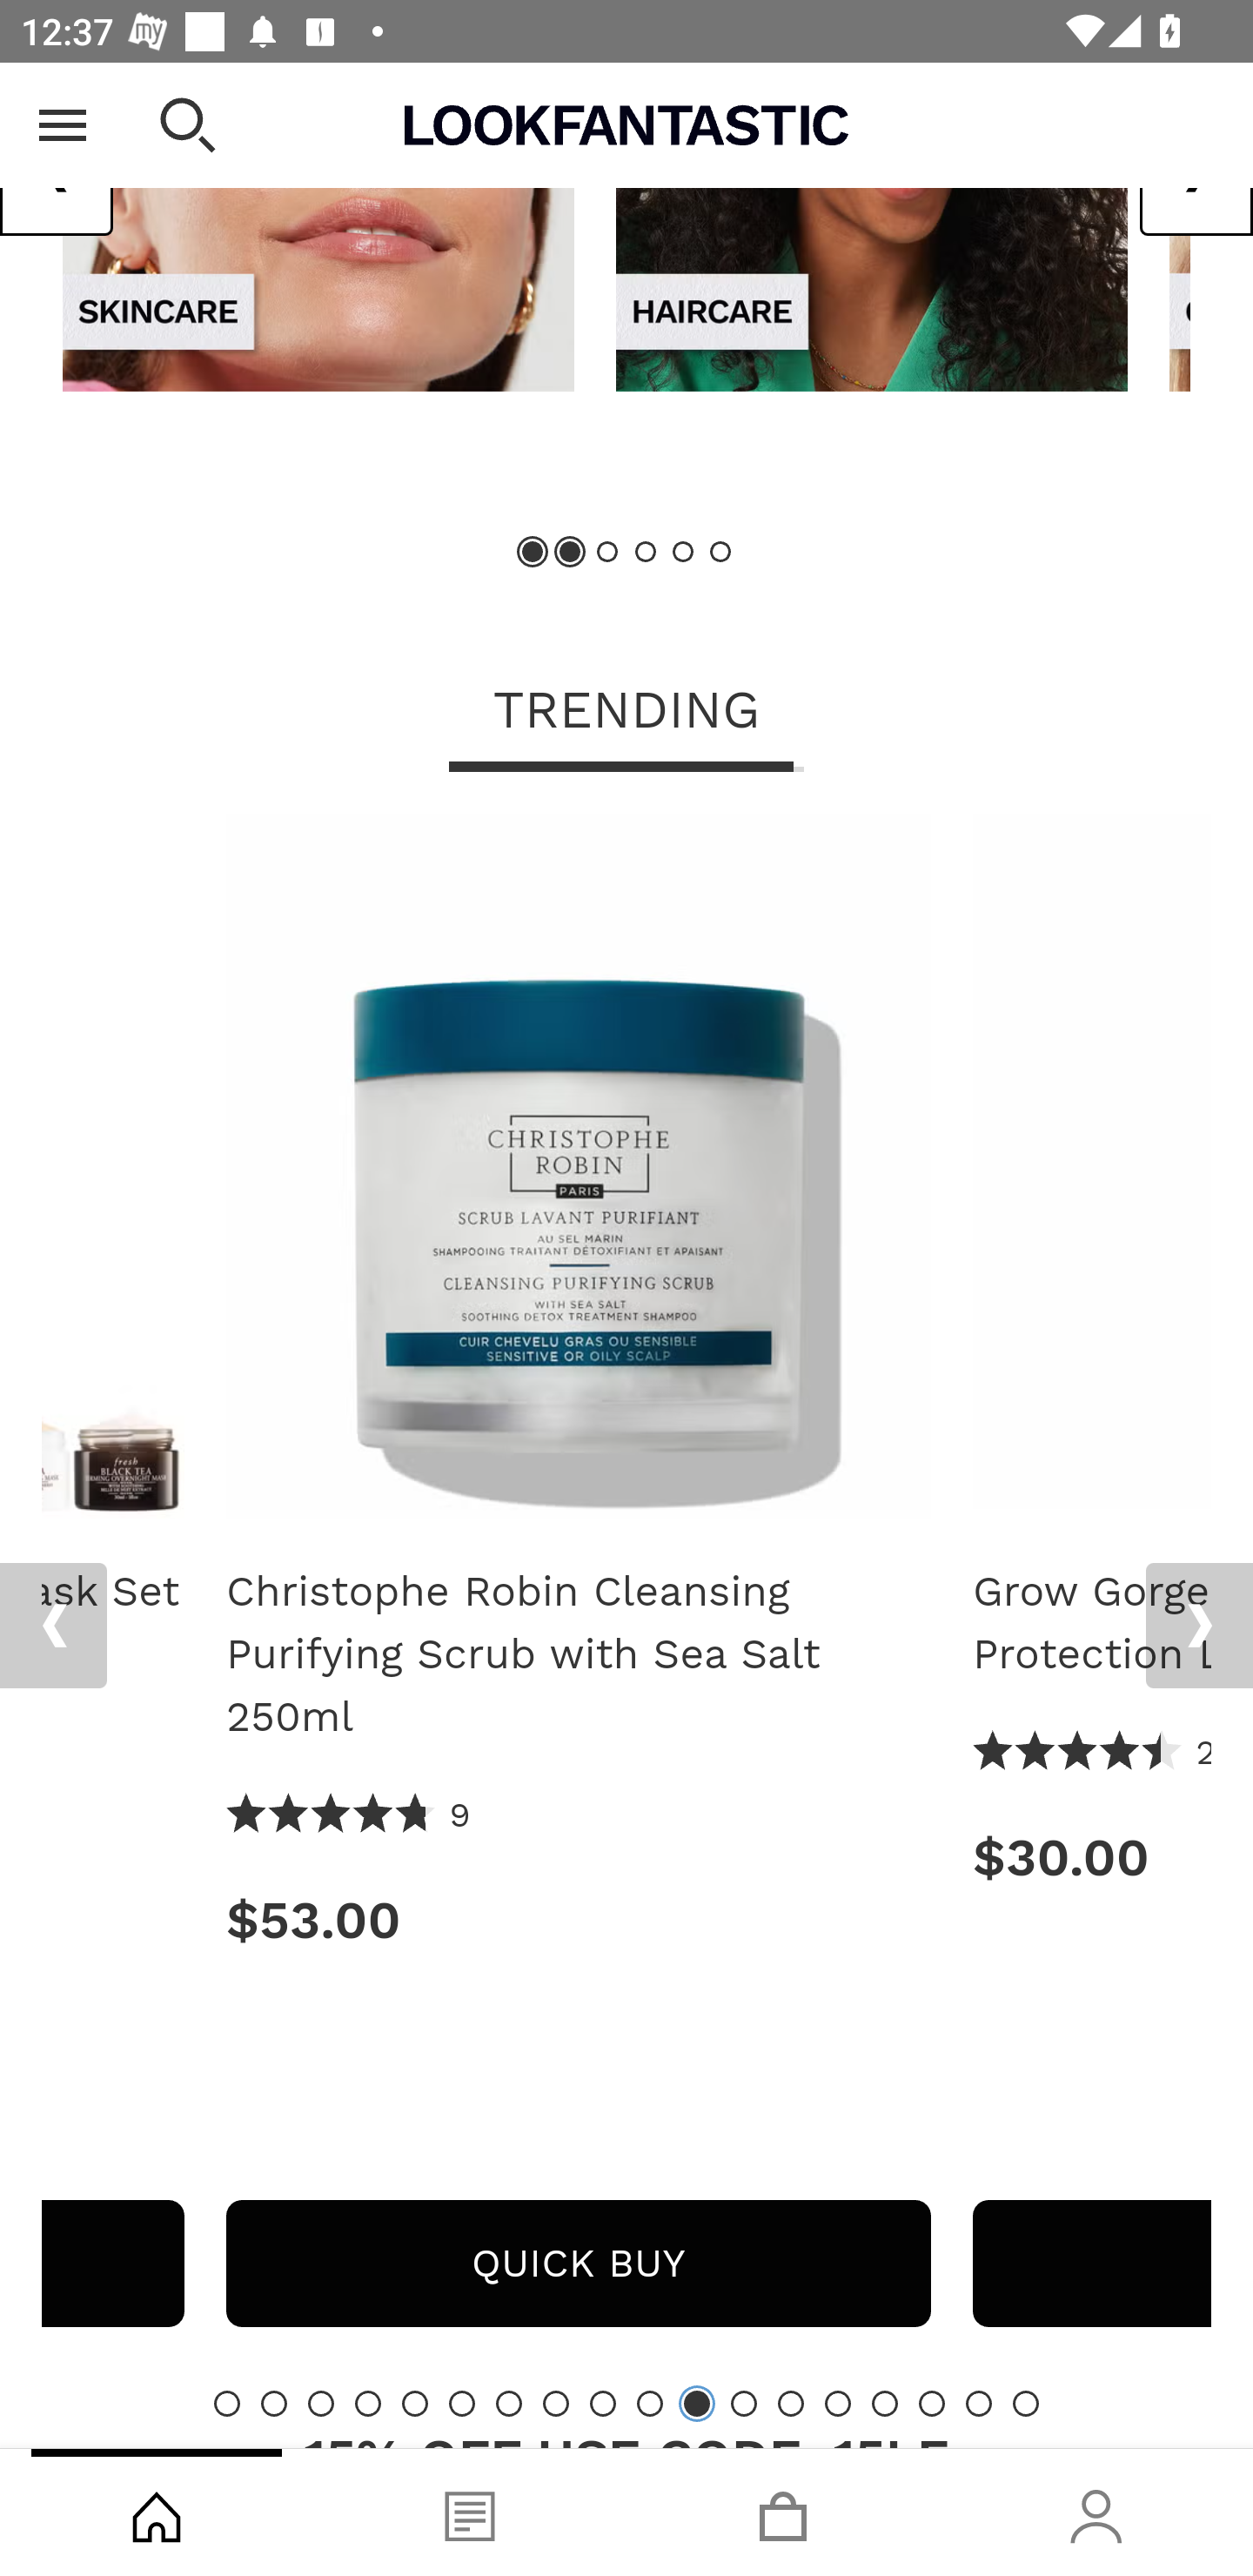  Describe the element at coordinates (273, 2403) in the screenshot. I see `Slide 2` at that location.